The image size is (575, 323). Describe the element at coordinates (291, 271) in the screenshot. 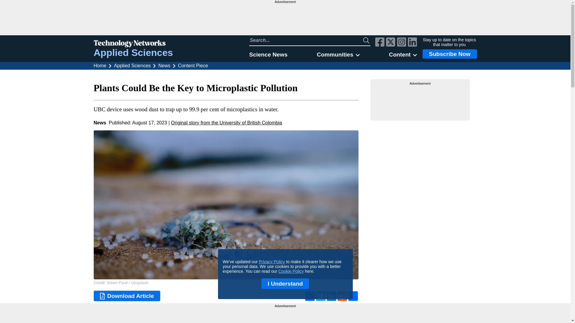

I see `Cookie Policy` at that location.